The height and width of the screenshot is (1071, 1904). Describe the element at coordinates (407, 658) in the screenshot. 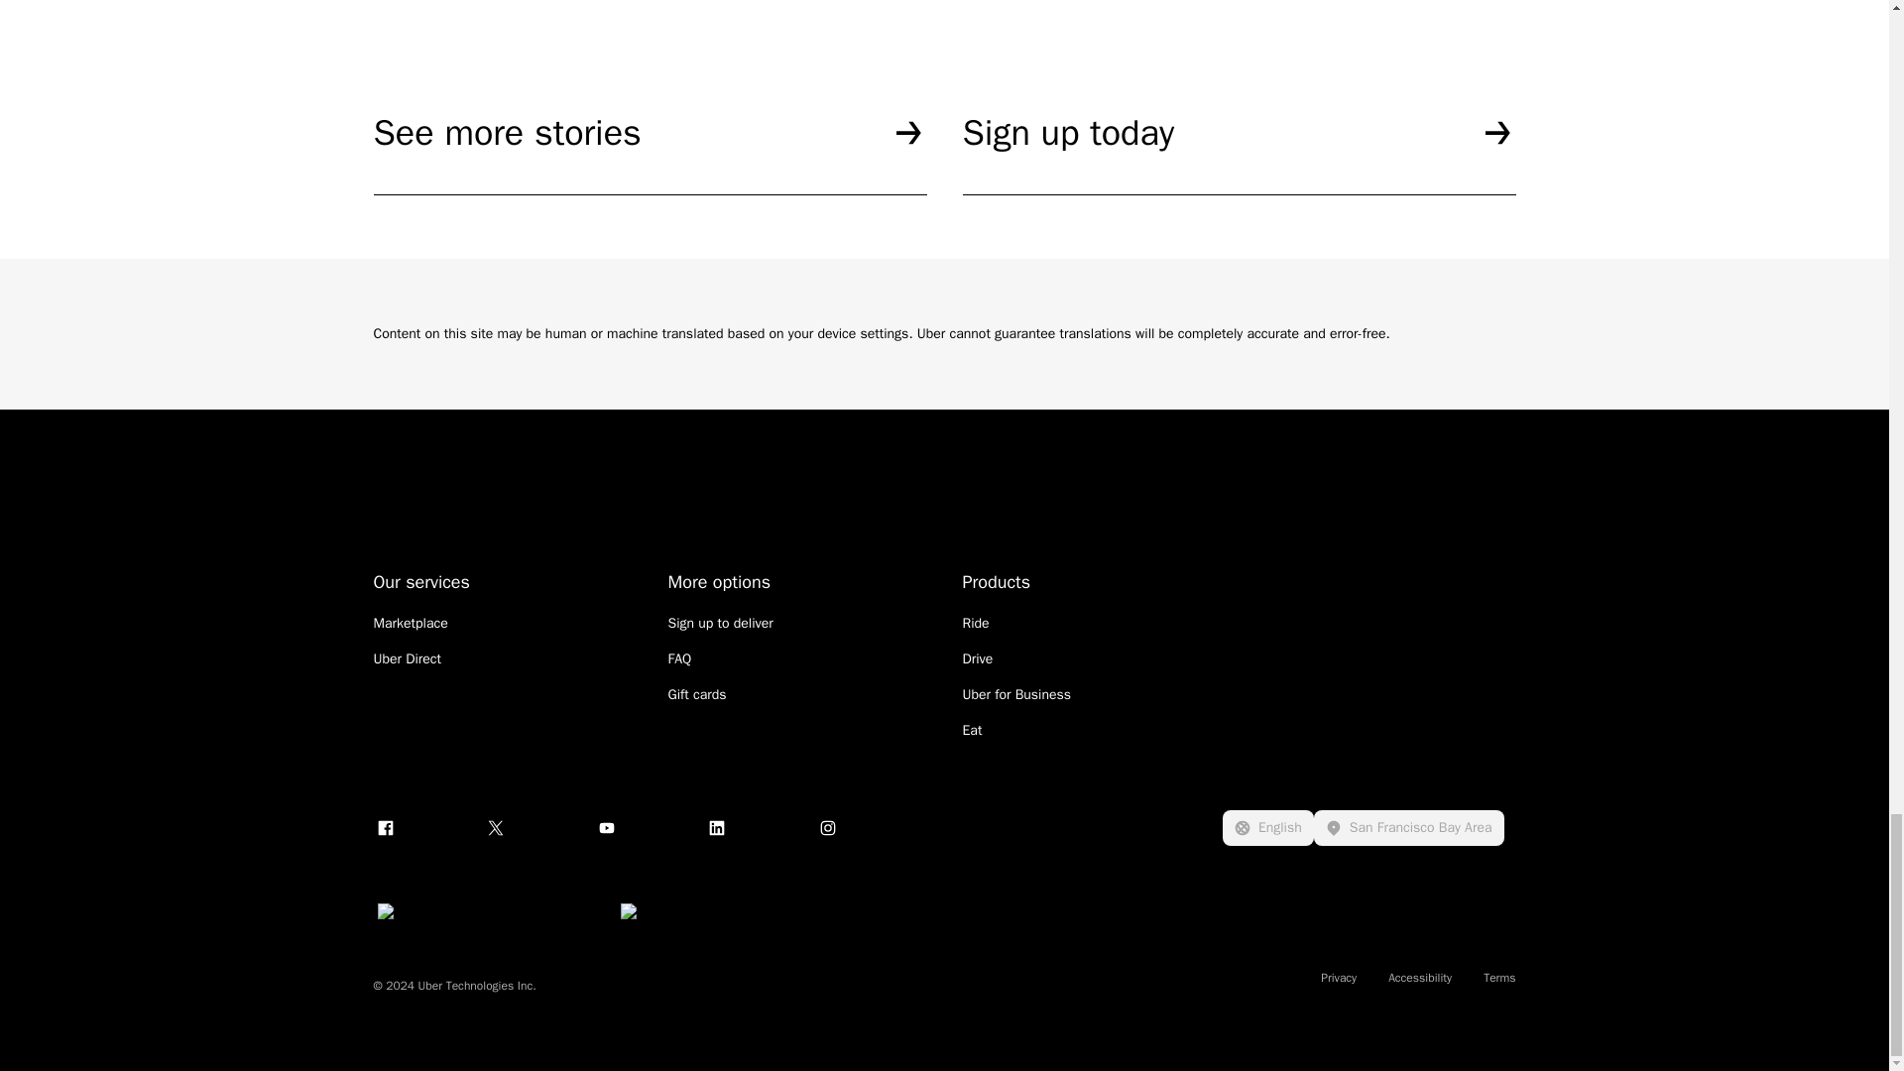

I see `Uber Direct` at that location.